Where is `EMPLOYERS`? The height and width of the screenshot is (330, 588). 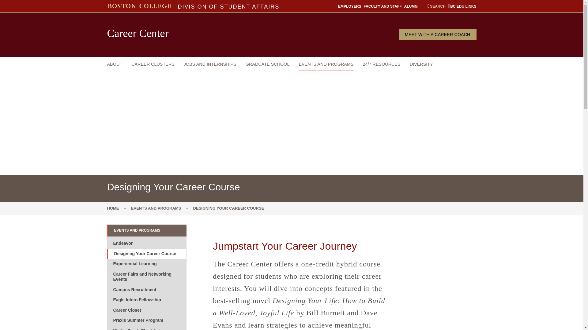
EMPLOYERS is located at coordinates (349, 6).